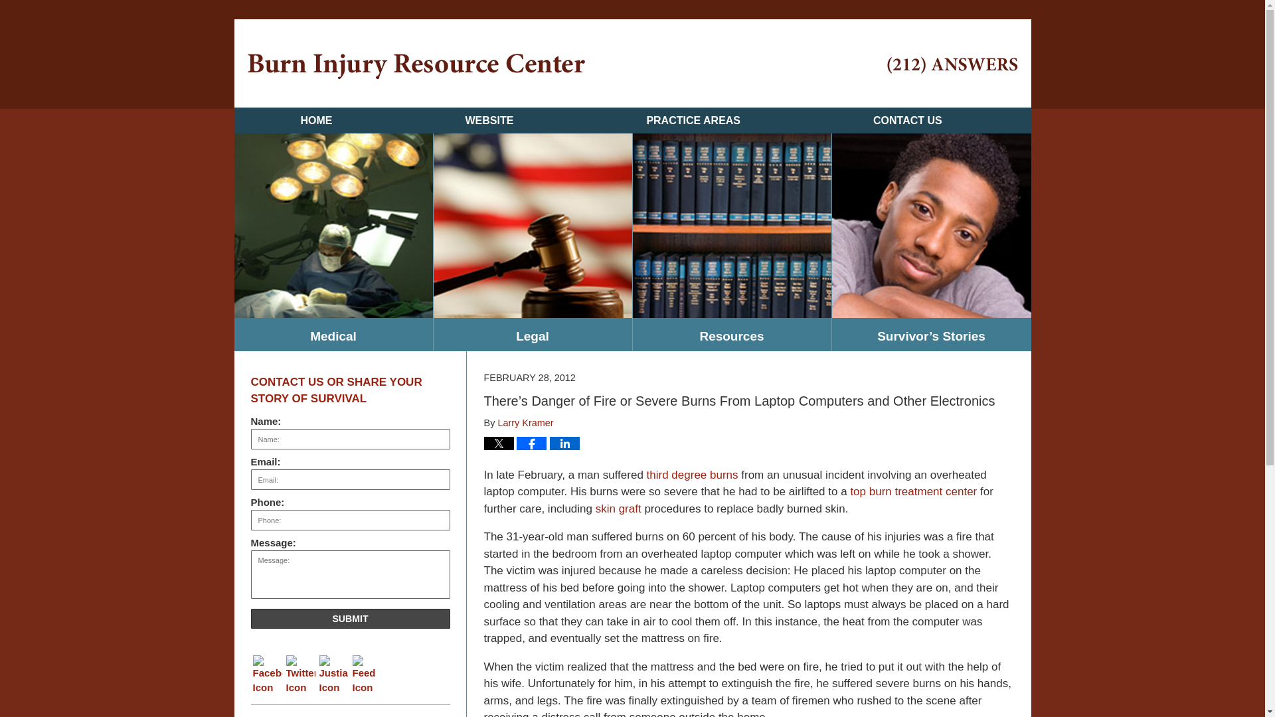 This screenshot has height=717, width=1275. What do you see at coordinates (315, 120) in the screenshot?
I see `HOME` at bounding box center [315, 120].